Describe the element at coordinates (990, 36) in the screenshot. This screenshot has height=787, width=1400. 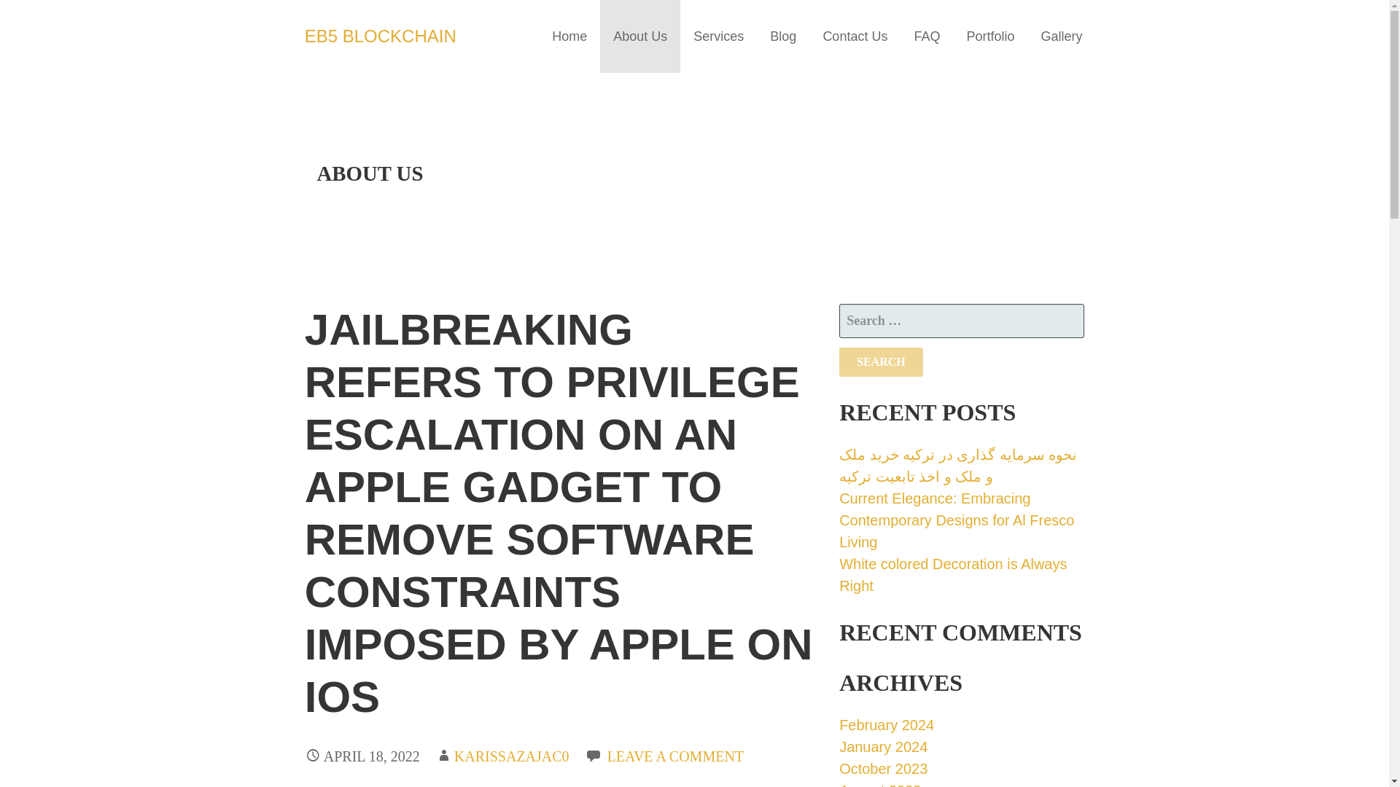
I see `Portfolio` at that location.